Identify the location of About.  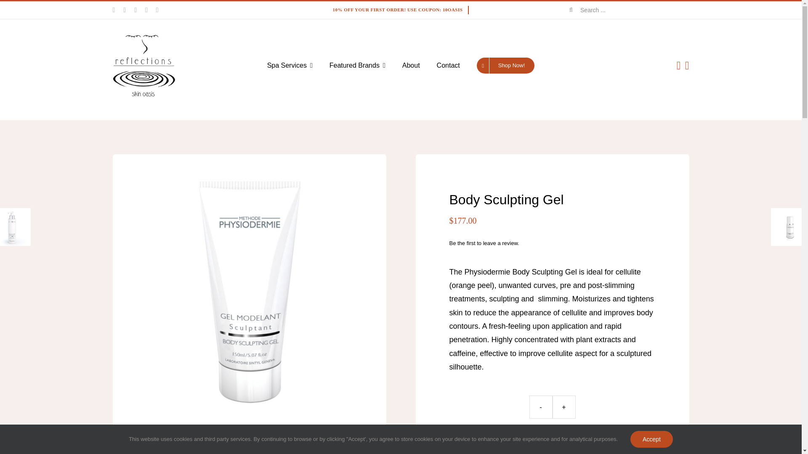
(411, 66).